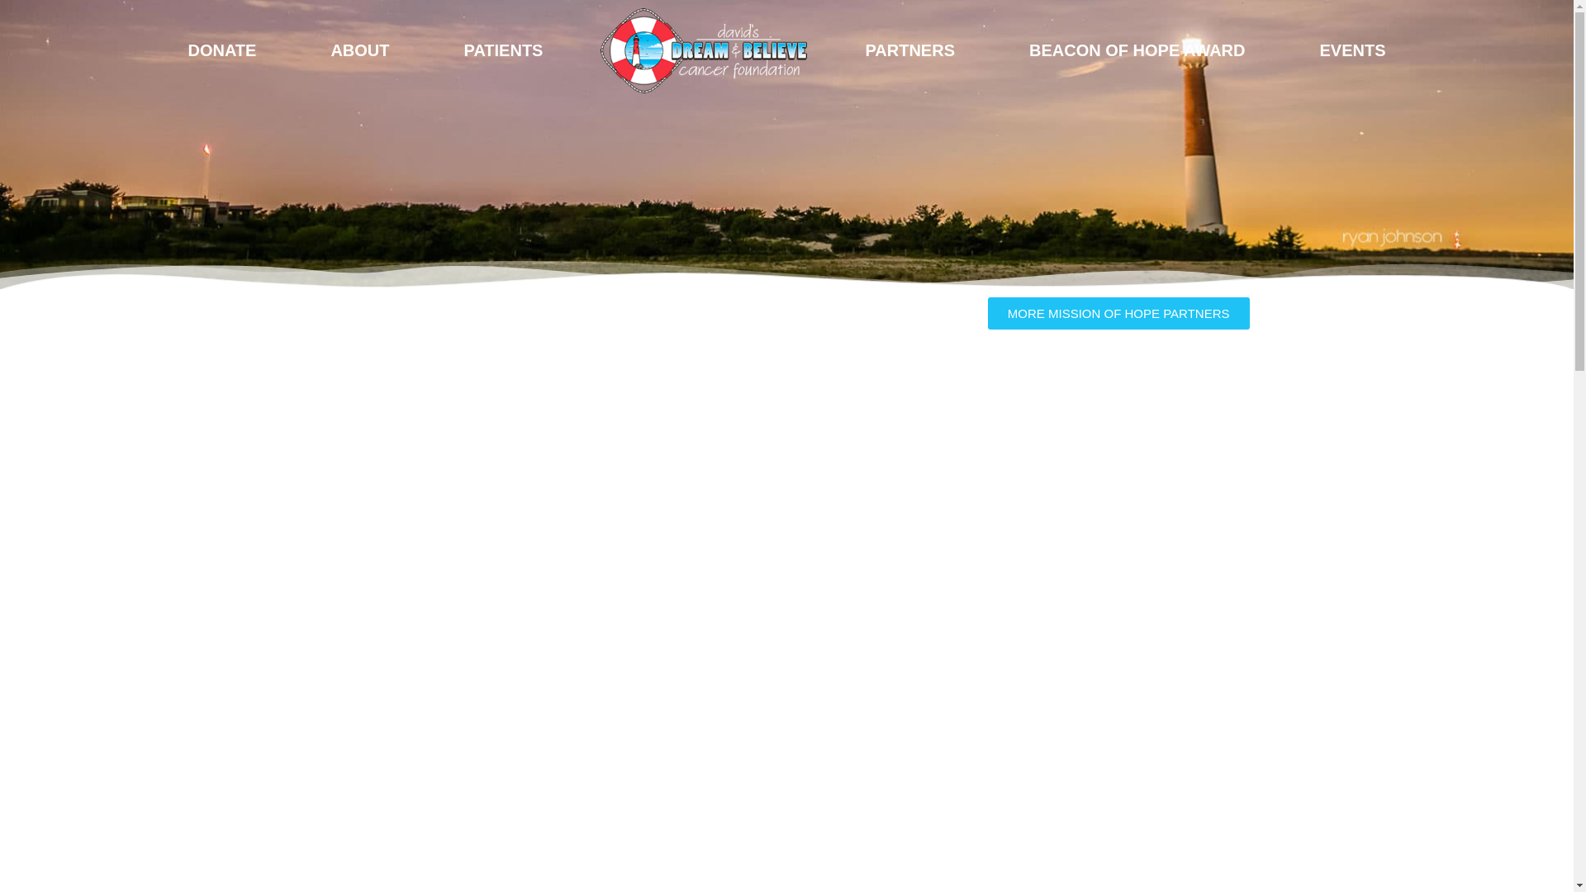  What do you see at coordinates (1137, 50) in the screenshot?
I see `BEACON OF HOPE AWARD` at bounding box center [1137, 50].